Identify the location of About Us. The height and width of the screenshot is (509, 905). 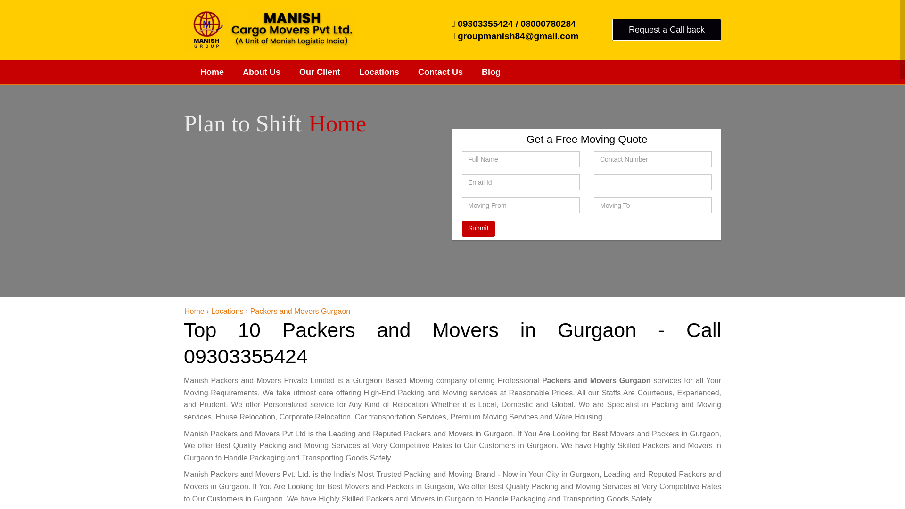
(261, 72).